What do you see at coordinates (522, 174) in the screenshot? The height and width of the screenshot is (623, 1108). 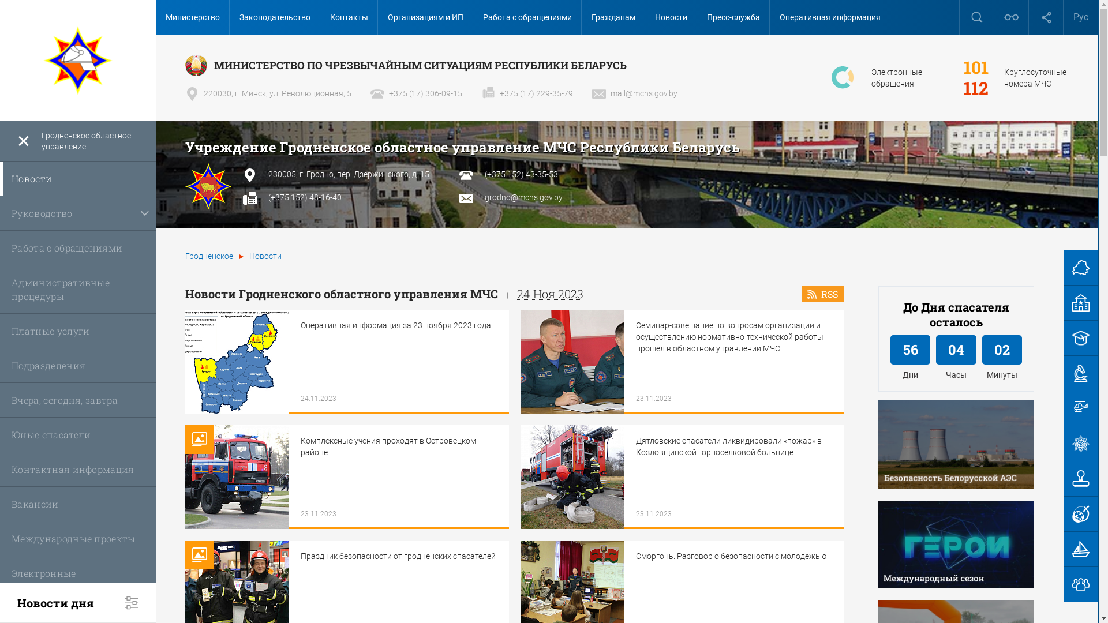 I see `(+375 152) 43-35-53` at bounding box center [522, 174].